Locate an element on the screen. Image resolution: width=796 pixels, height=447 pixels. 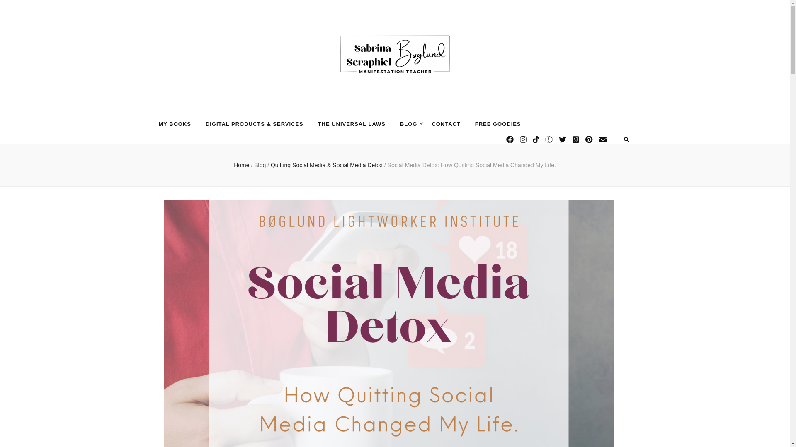
FREE GOODIES is located at coordinates (498, 124).